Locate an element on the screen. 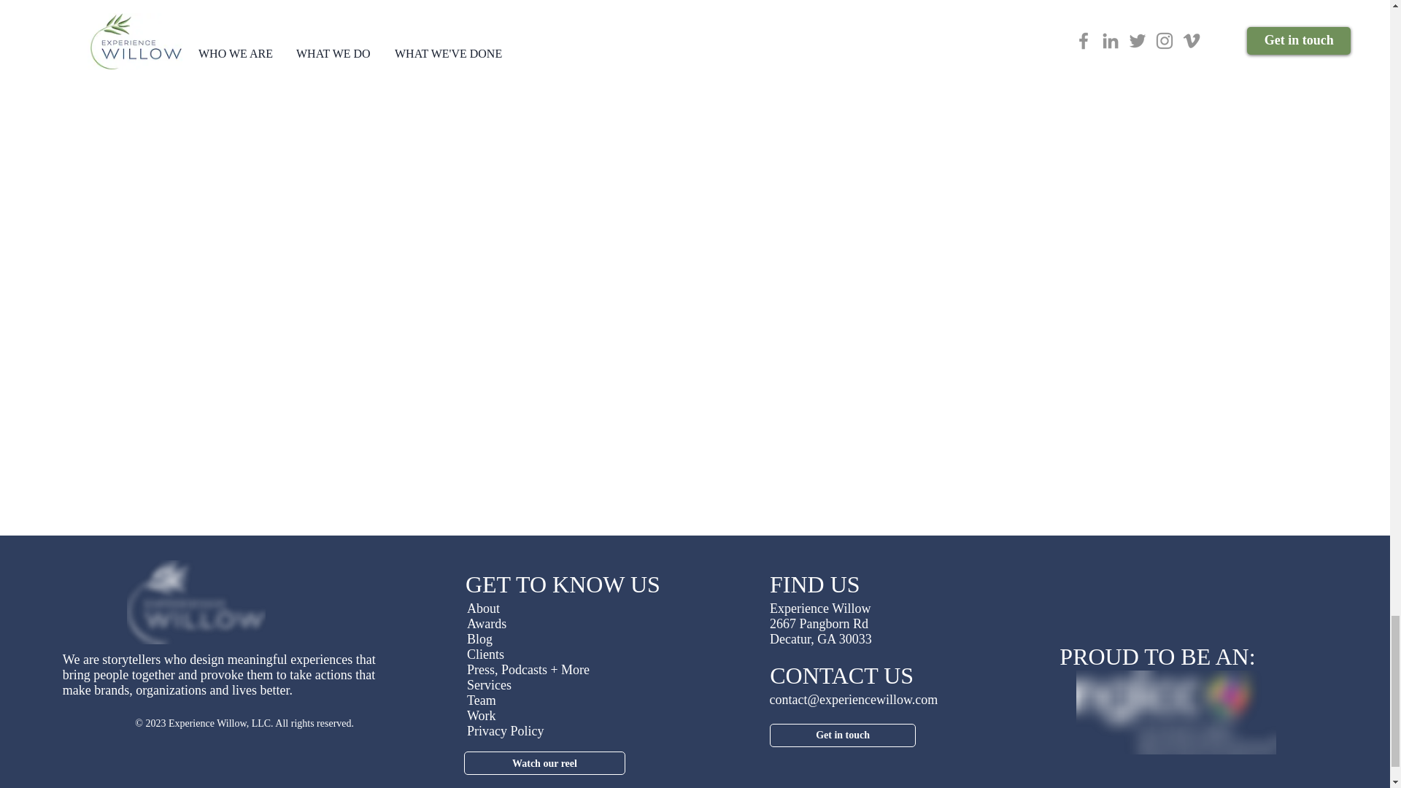  Clients is located at coordinates (485, 654).